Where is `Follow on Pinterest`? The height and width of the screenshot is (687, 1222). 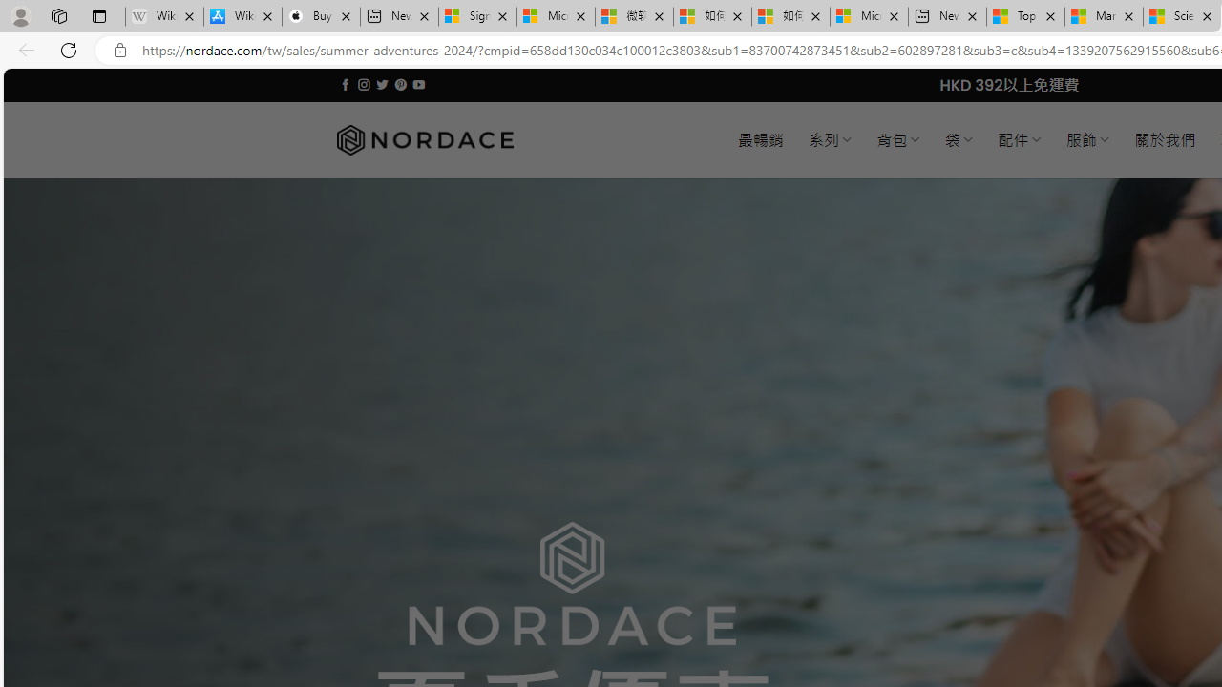 Follow on Pinterest is located at coordinates (401, 84).